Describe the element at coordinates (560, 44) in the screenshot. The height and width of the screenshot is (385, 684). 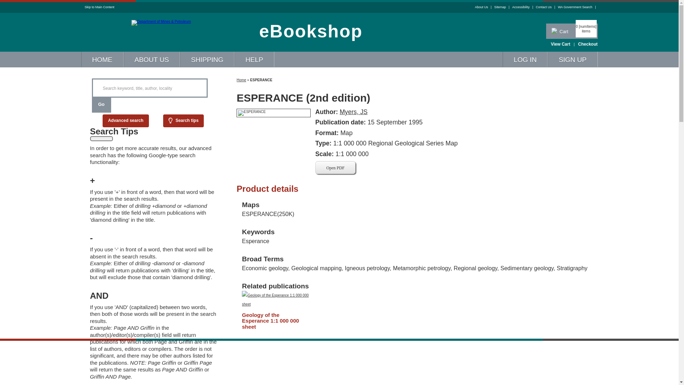
I see `View Cart` at that location.